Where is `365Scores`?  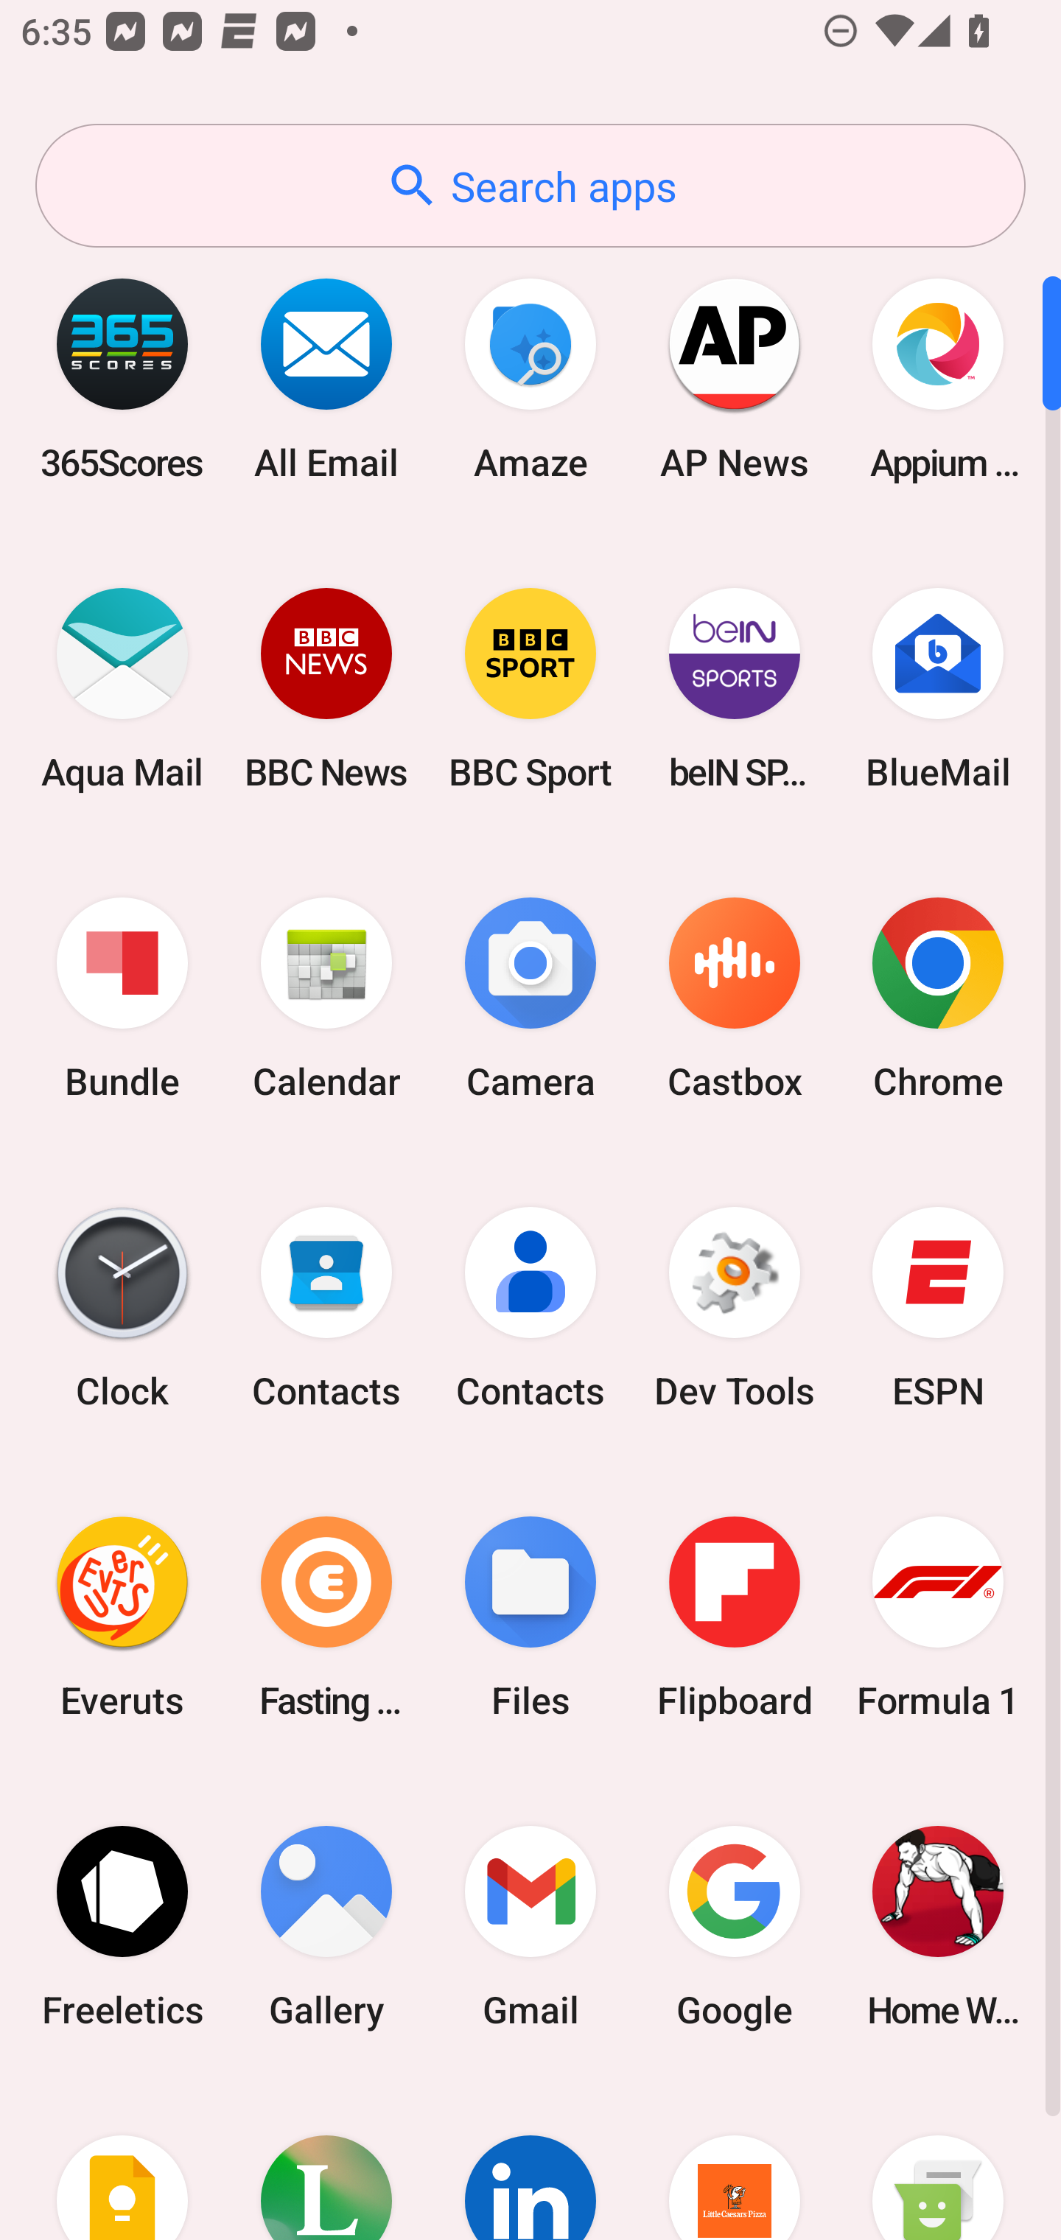
365Scores is located at coordinates (122, 379).